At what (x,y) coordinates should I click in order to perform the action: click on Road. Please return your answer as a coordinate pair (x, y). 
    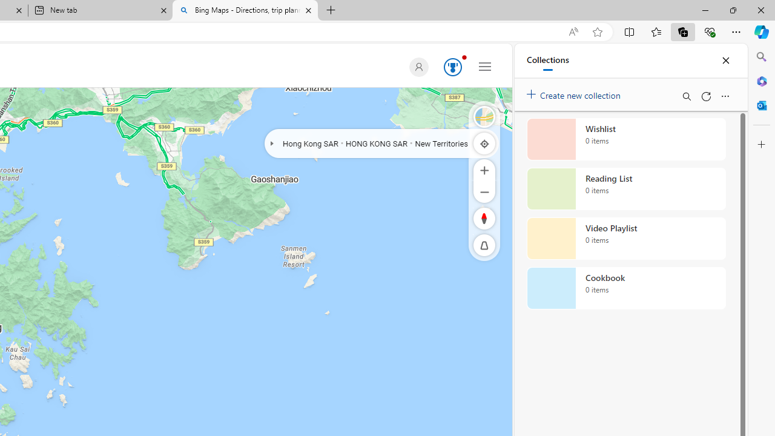
    Looking at the image, I should click on (484, 116).